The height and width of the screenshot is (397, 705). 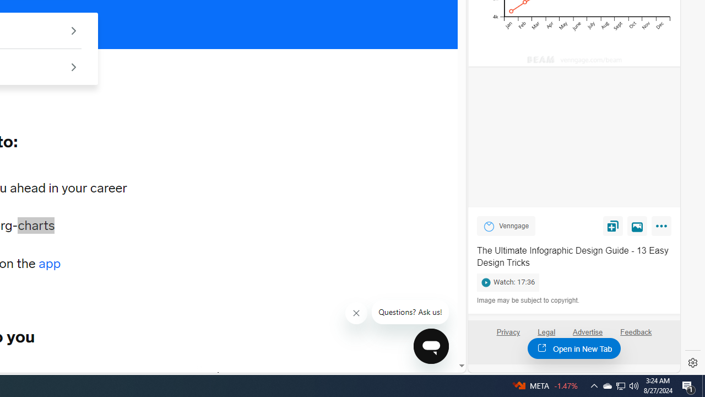 I want to click on MEDIA, so click(x=219, y=375).